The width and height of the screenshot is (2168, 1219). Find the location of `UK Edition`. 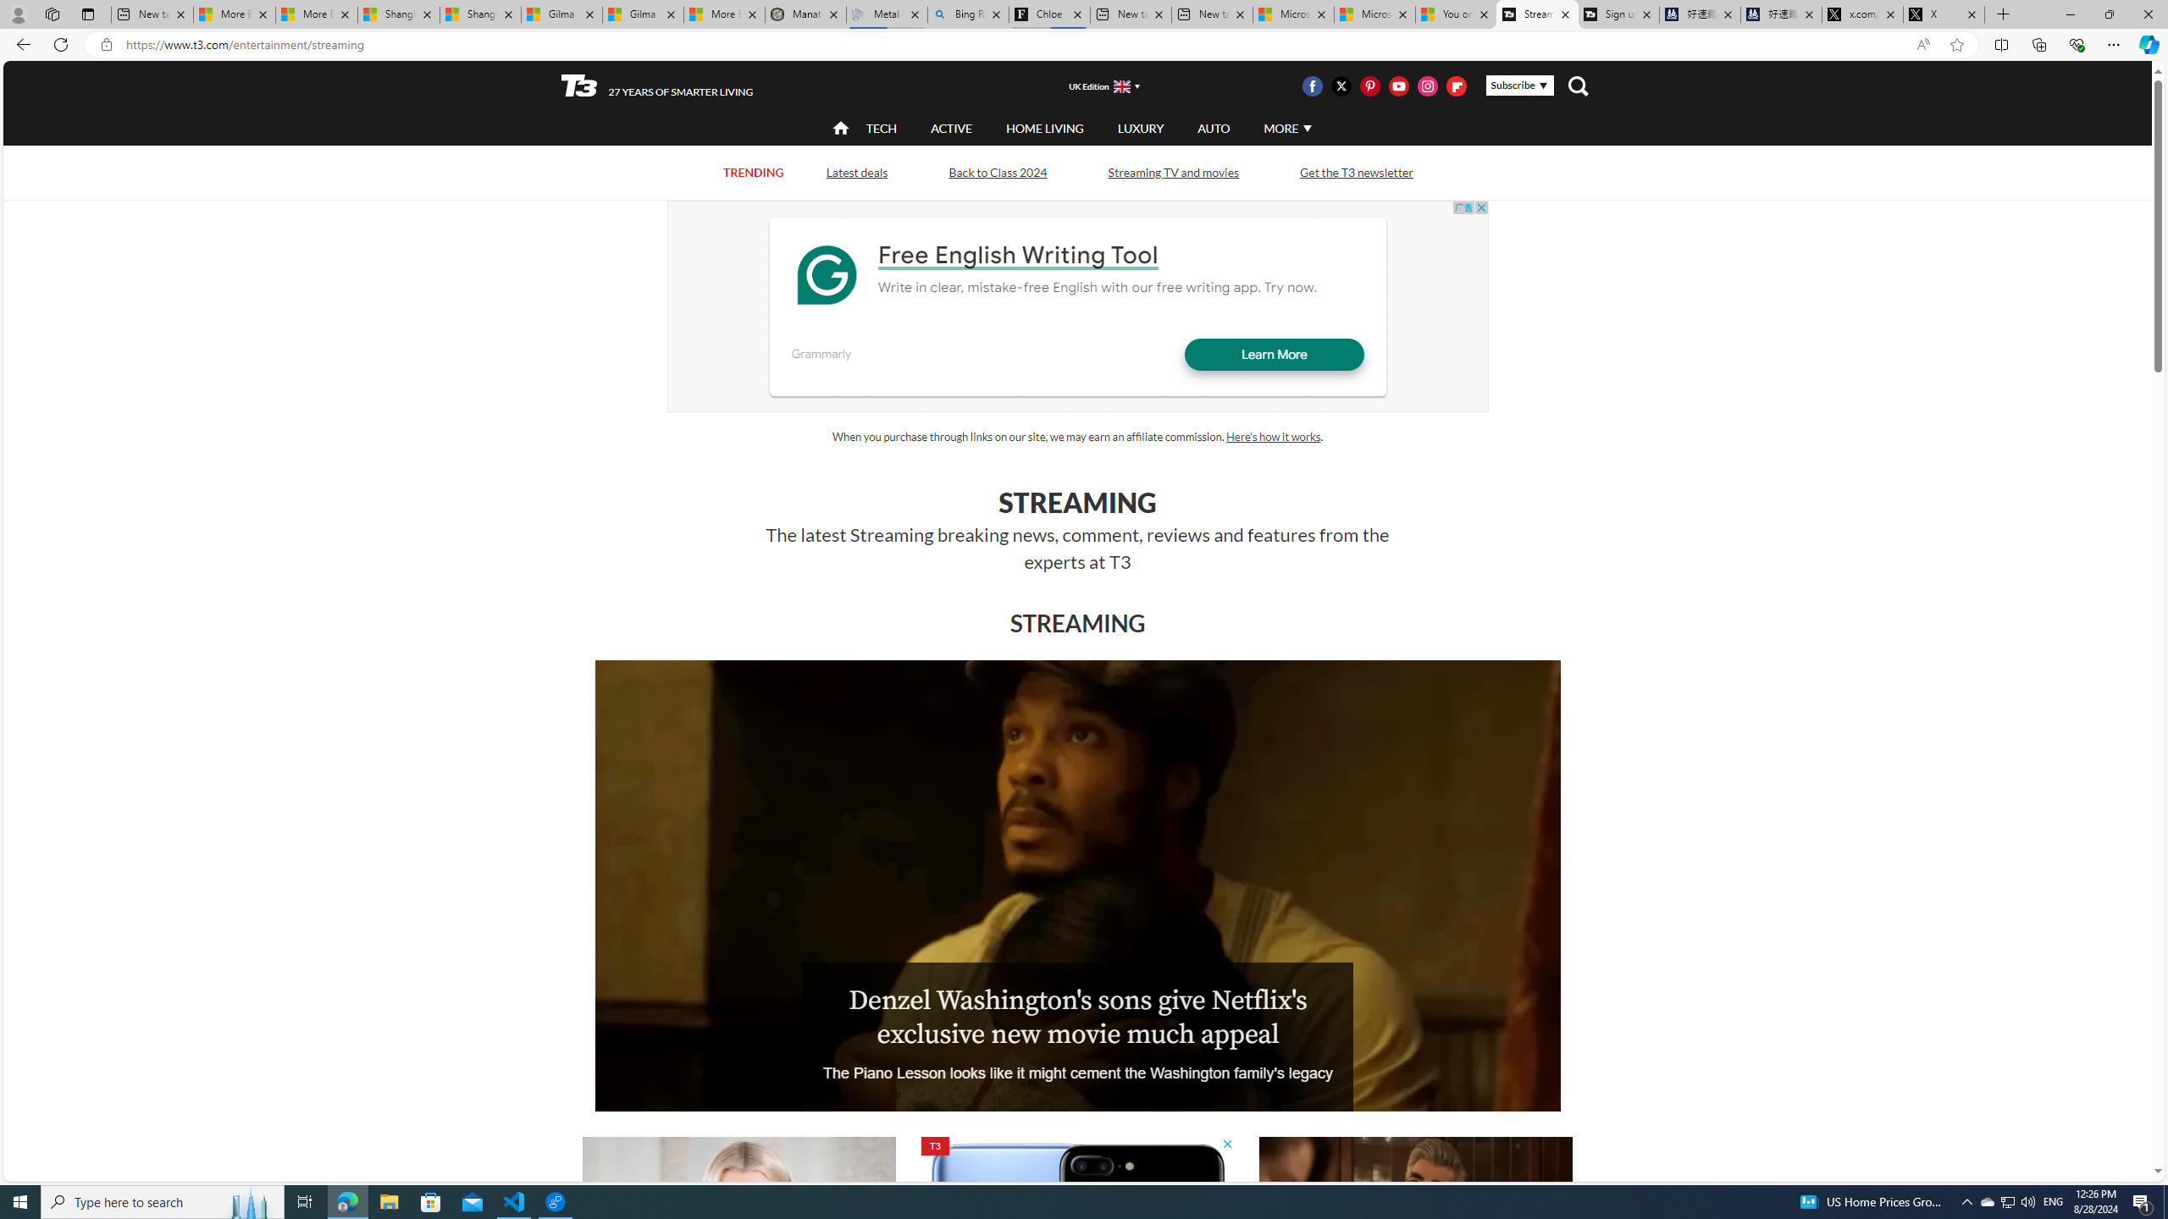

UK Edition is located at coordinates (1096, 86).